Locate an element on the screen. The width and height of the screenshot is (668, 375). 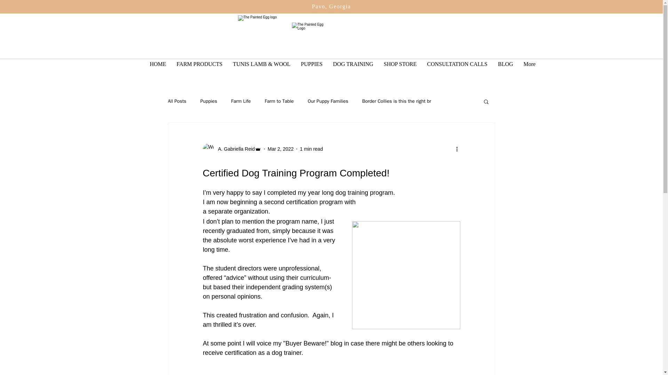
PUPPIES is located at coordinates (312, 68).